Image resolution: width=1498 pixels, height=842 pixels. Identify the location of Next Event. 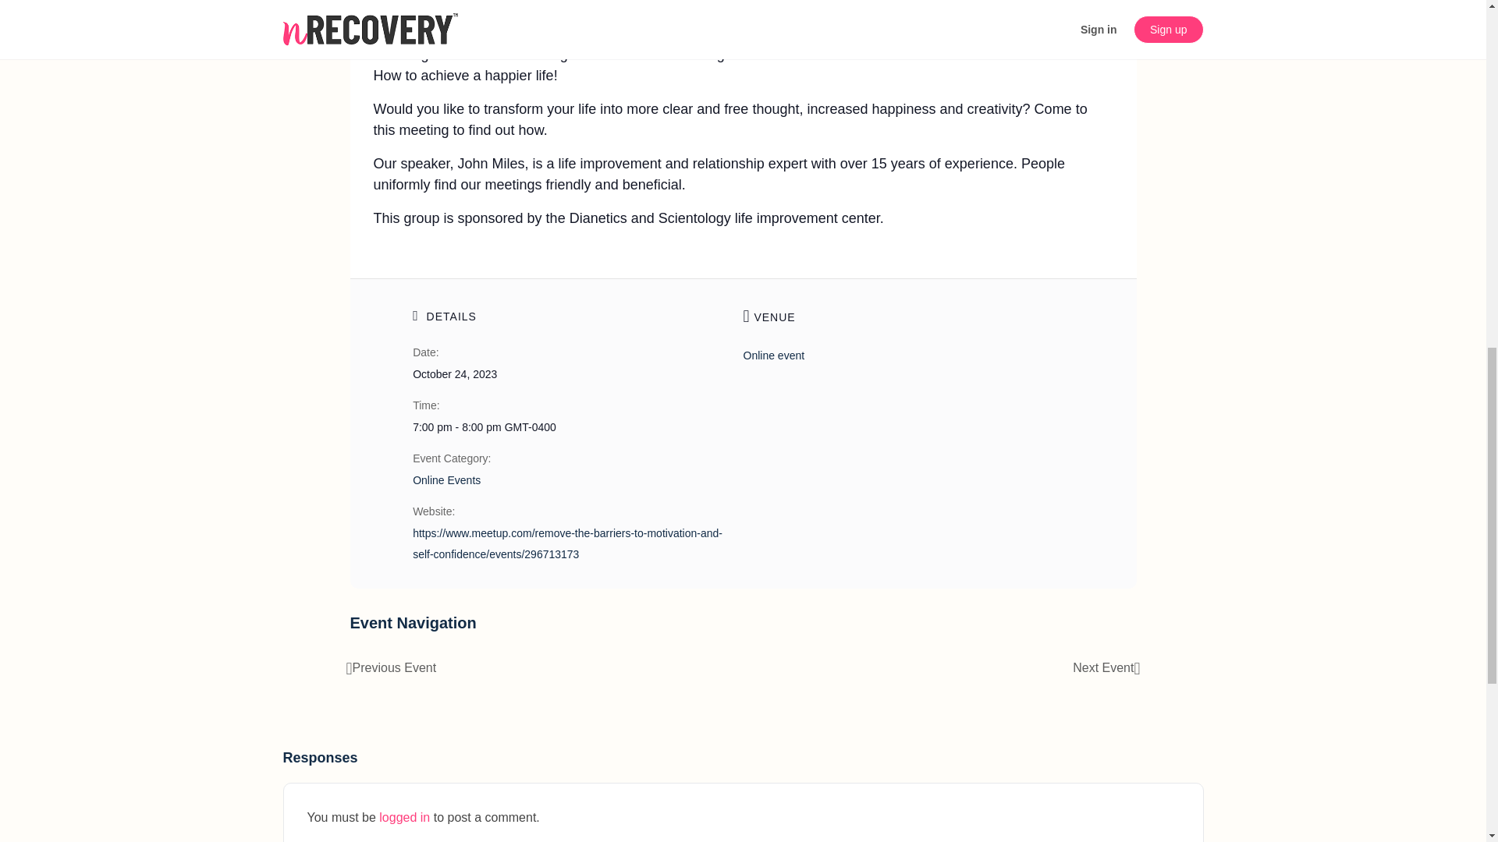
(1106, 667).